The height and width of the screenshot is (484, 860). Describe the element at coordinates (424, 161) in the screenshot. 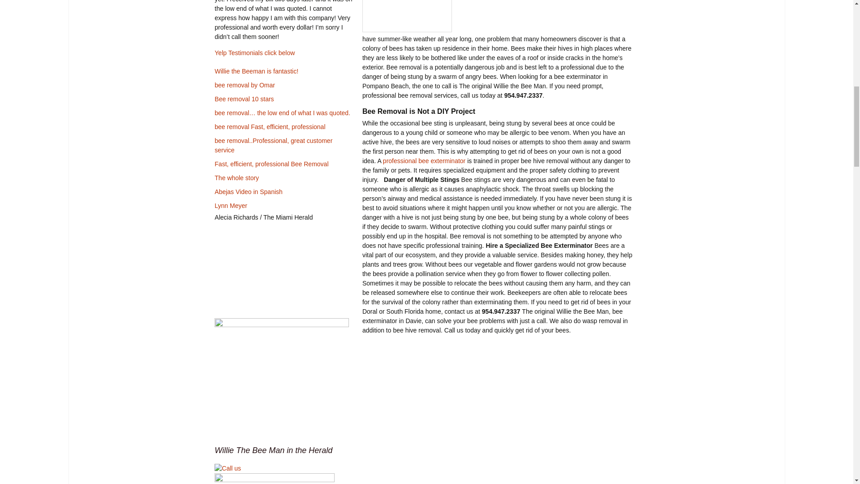

I see `professional bee exterminator` at that location.